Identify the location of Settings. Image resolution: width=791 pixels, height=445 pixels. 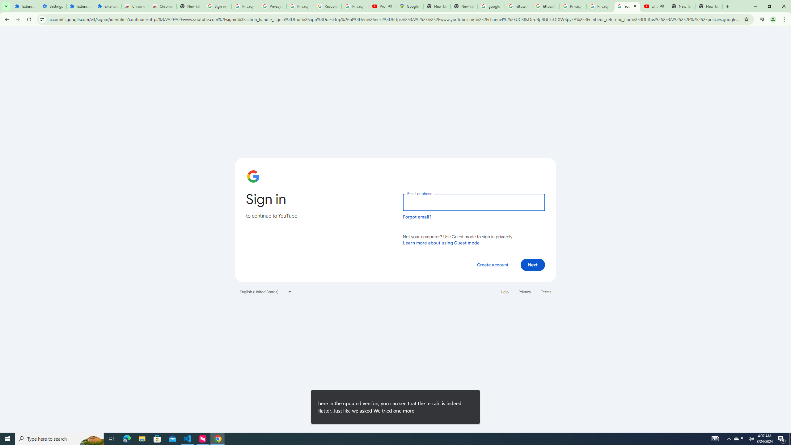
(53, 6).